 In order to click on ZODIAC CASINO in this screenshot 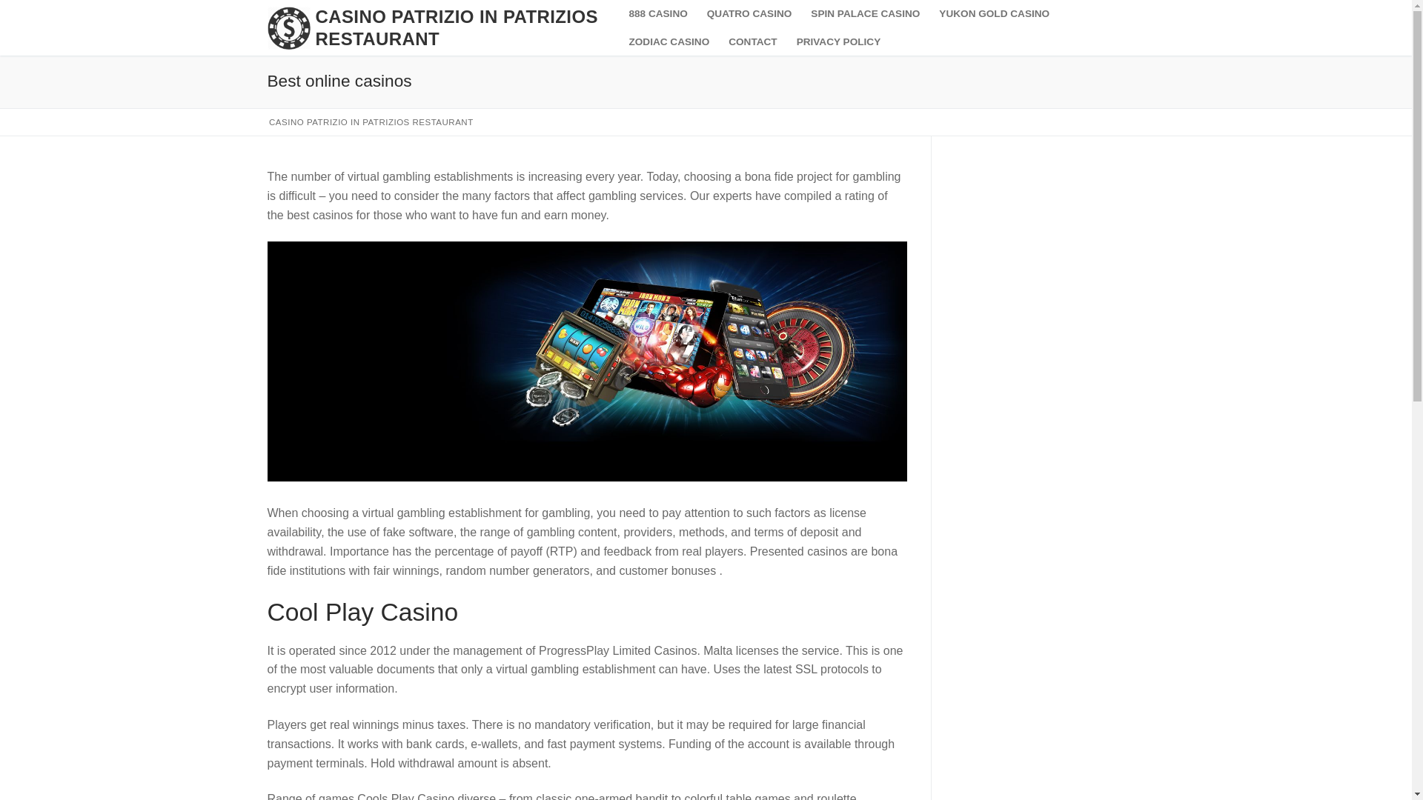, I will do `click(669, 42)`.